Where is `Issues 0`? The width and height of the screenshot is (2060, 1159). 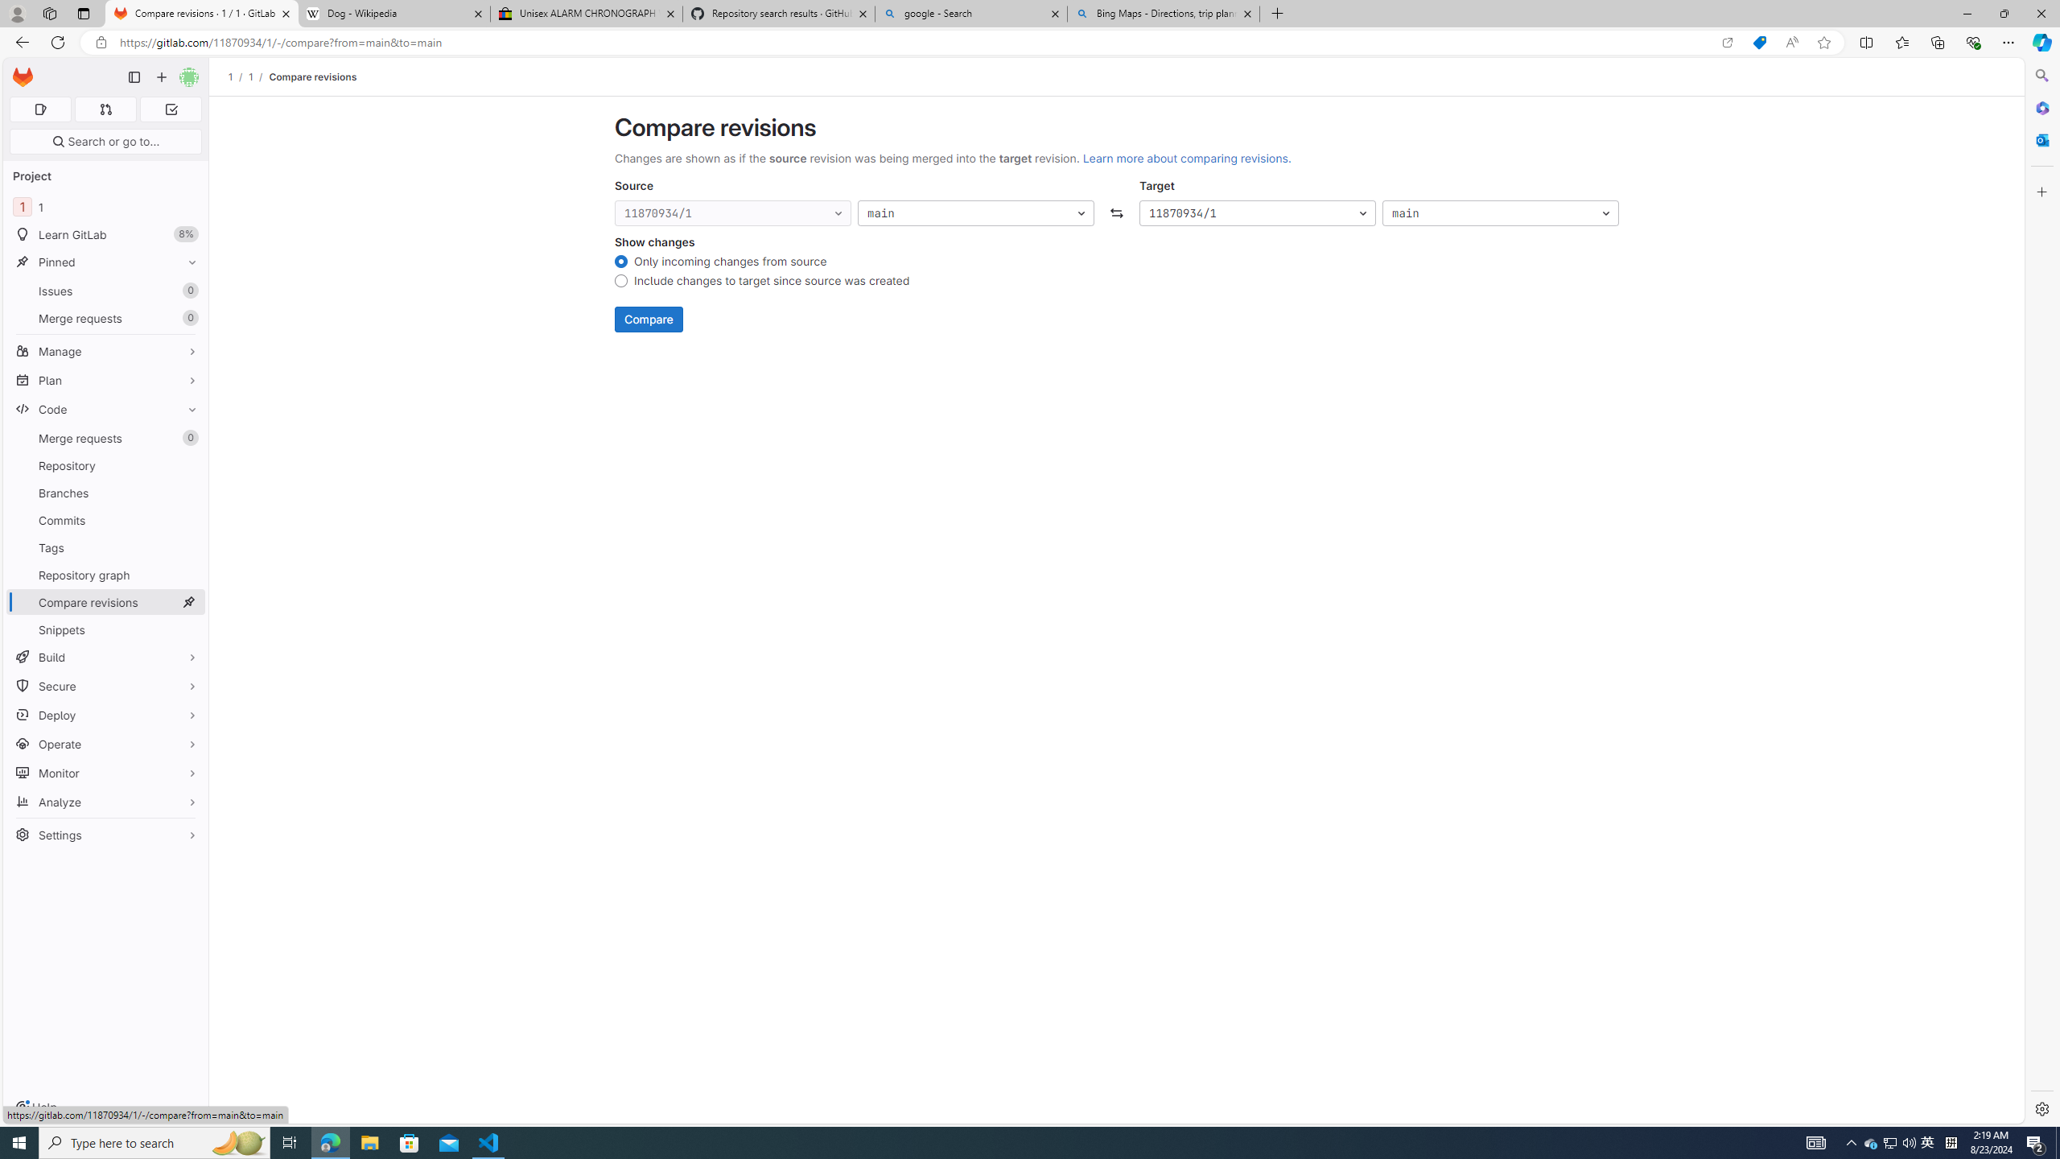 Issues 0 is located at coordinates (106, 291).